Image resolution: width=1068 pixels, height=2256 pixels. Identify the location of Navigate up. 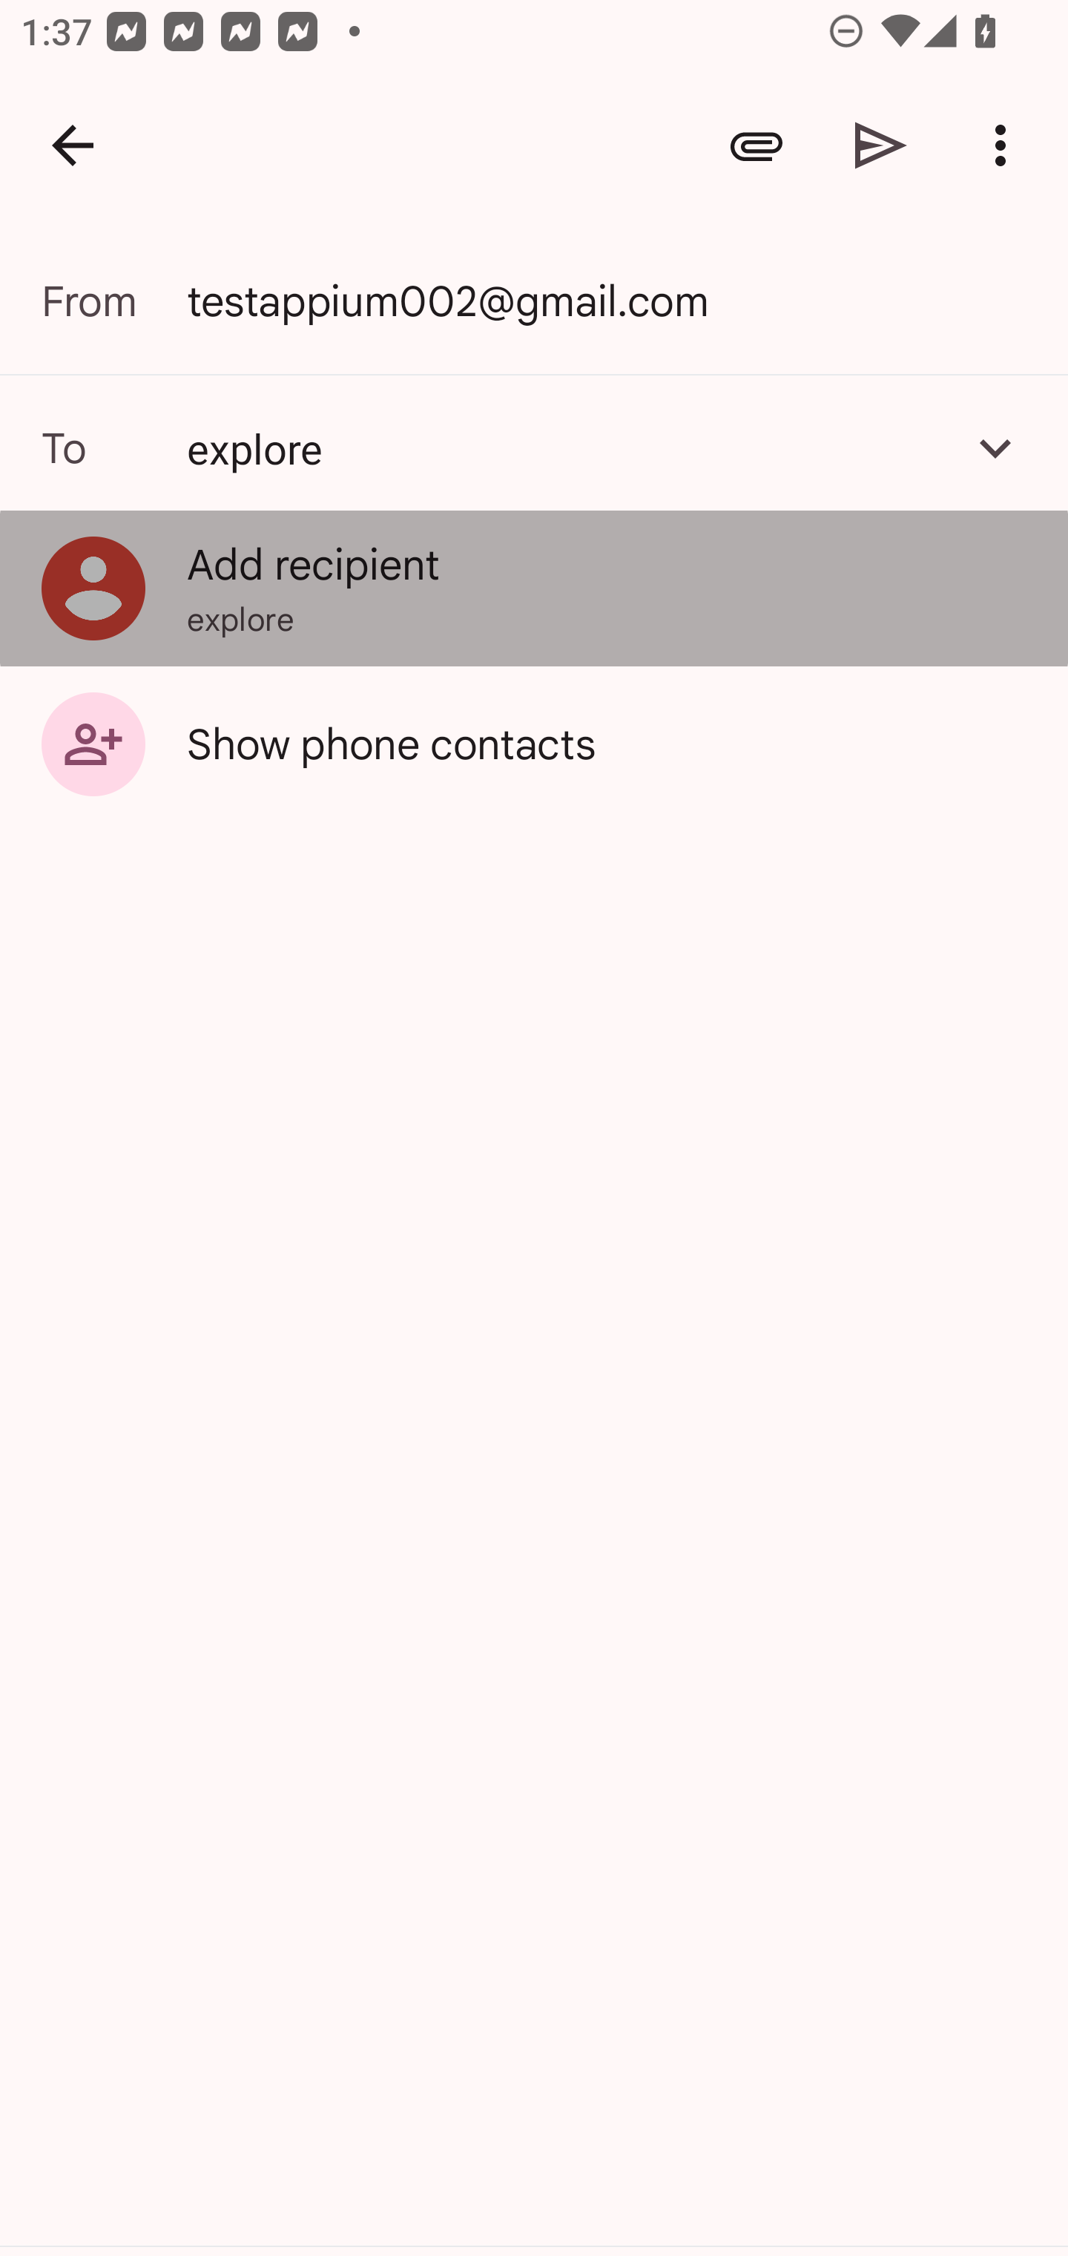
(73, 145).